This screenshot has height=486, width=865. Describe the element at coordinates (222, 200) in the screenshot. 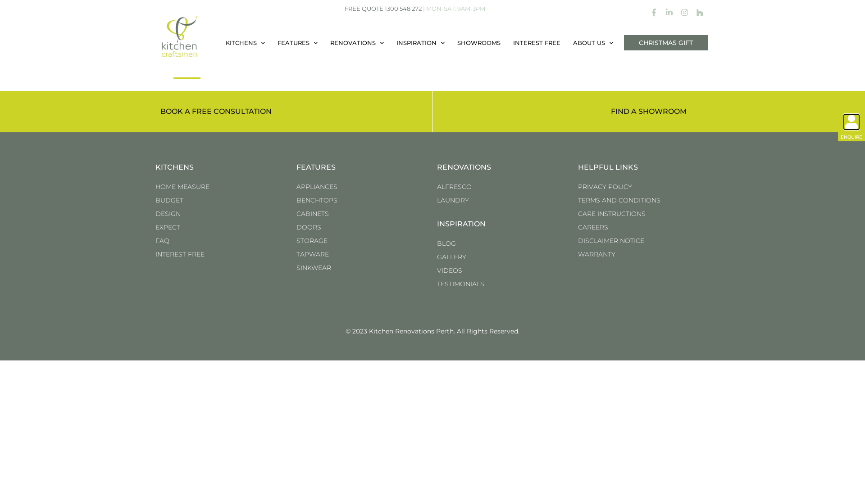

I see `BUDGET` at that location.